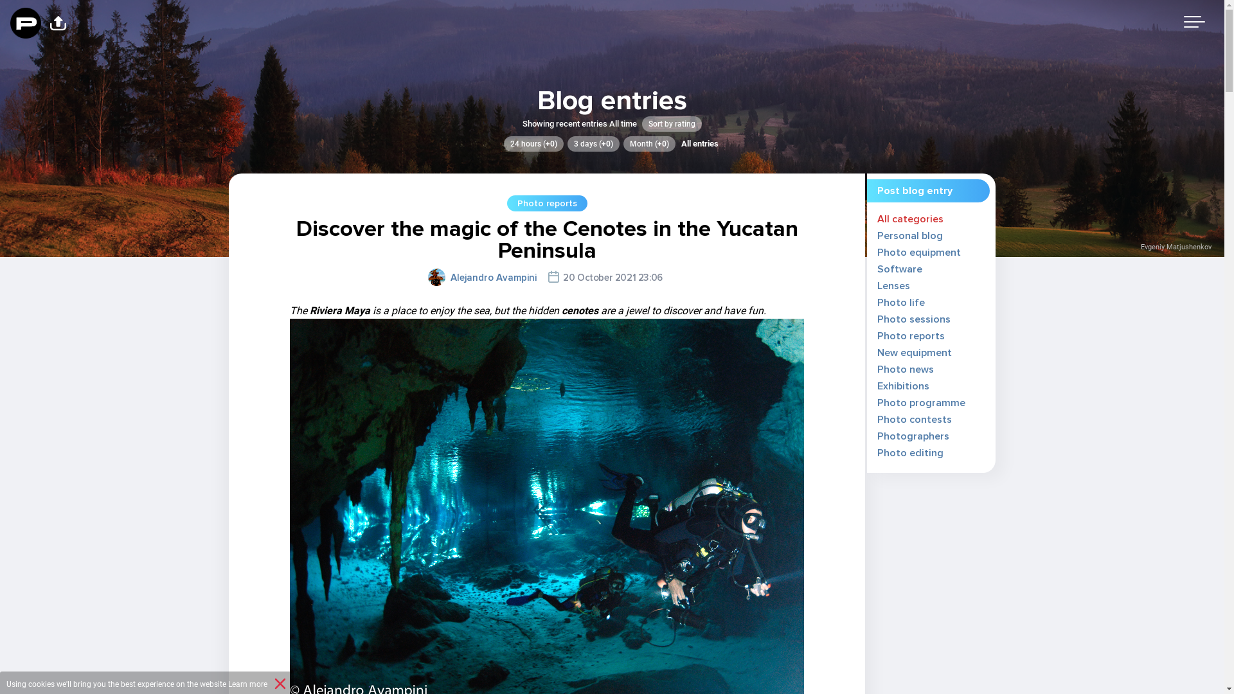  I want to click on Post blog entry, so click(928, 191).